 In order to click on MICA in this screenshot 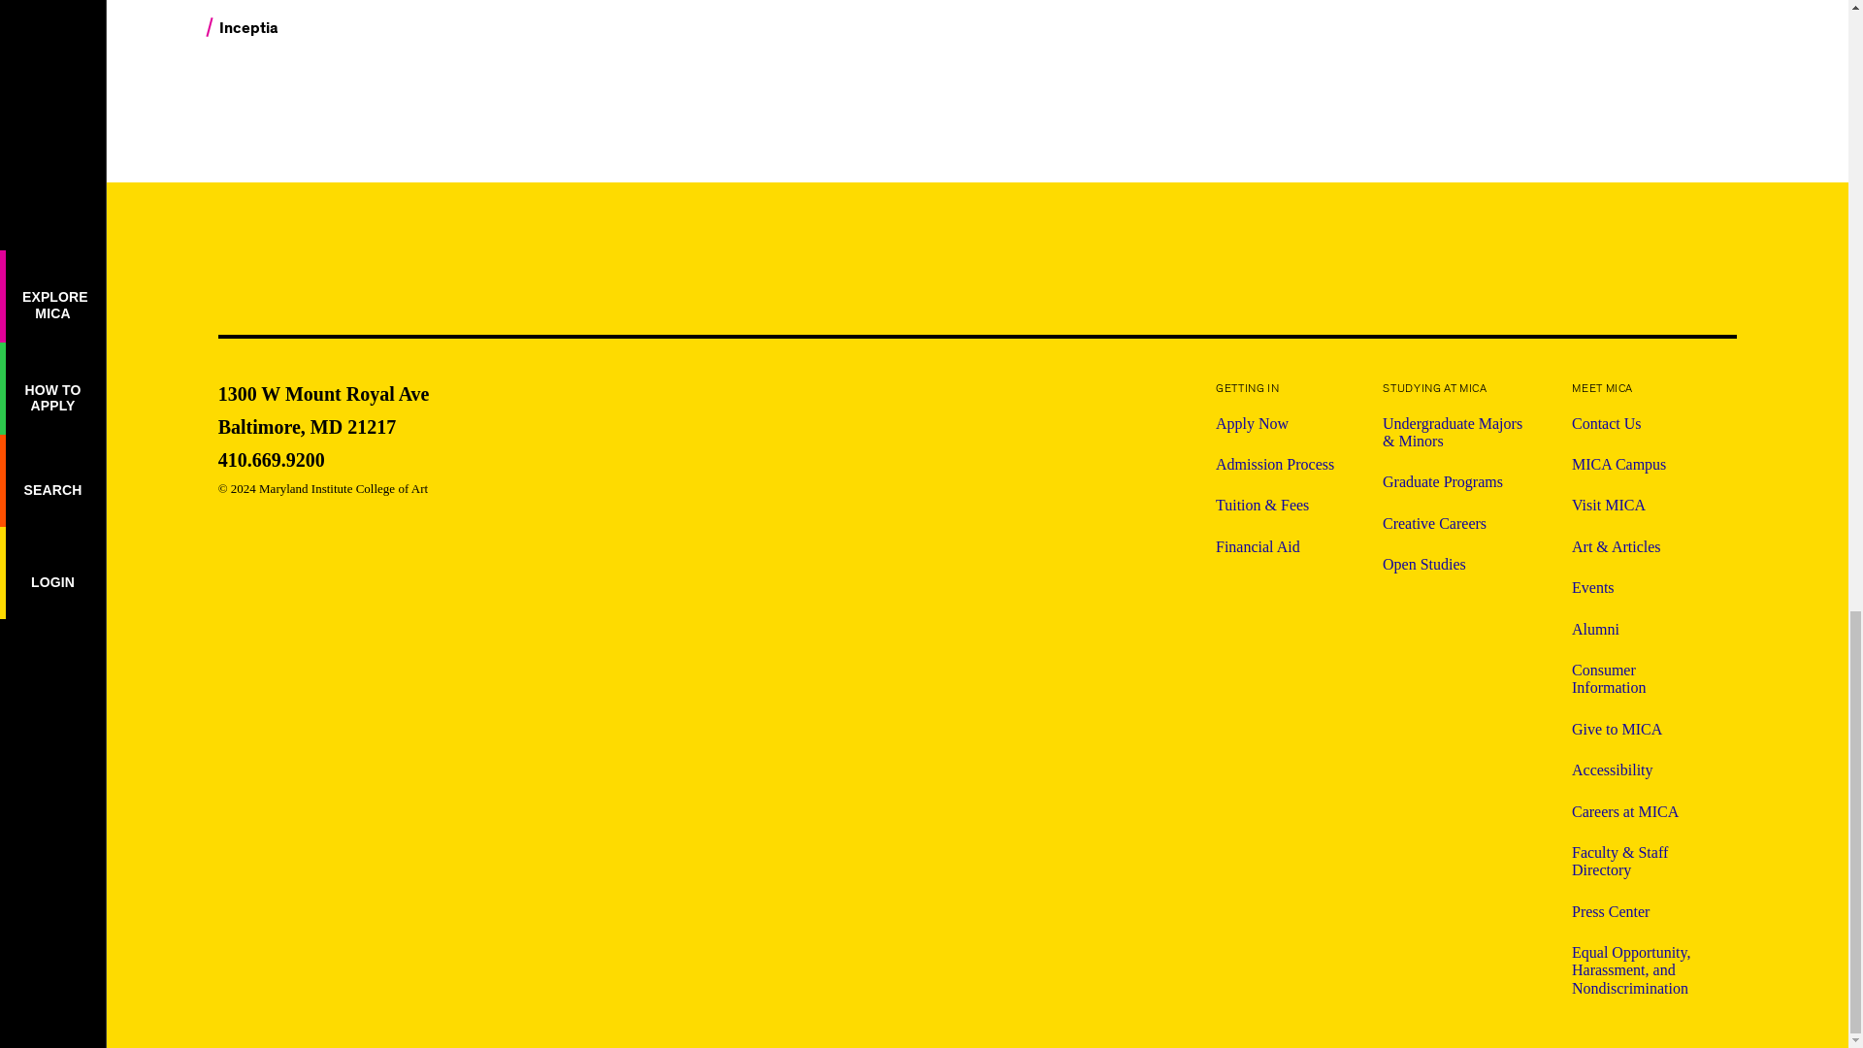, I will do `click(347, 252)`.